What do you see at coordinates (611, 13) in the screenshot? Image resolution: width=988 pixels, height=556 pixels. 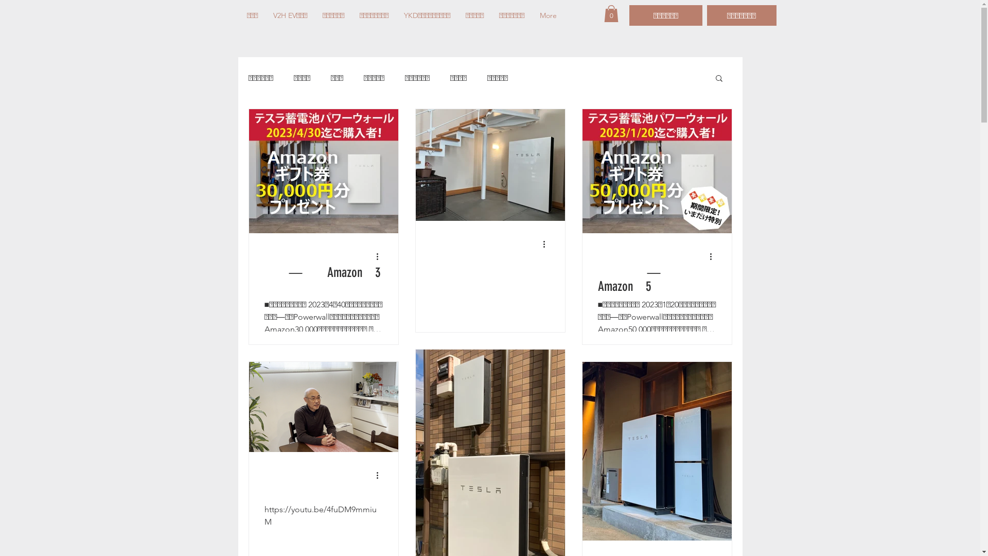 I see `0` at bounding box center [611, 13].